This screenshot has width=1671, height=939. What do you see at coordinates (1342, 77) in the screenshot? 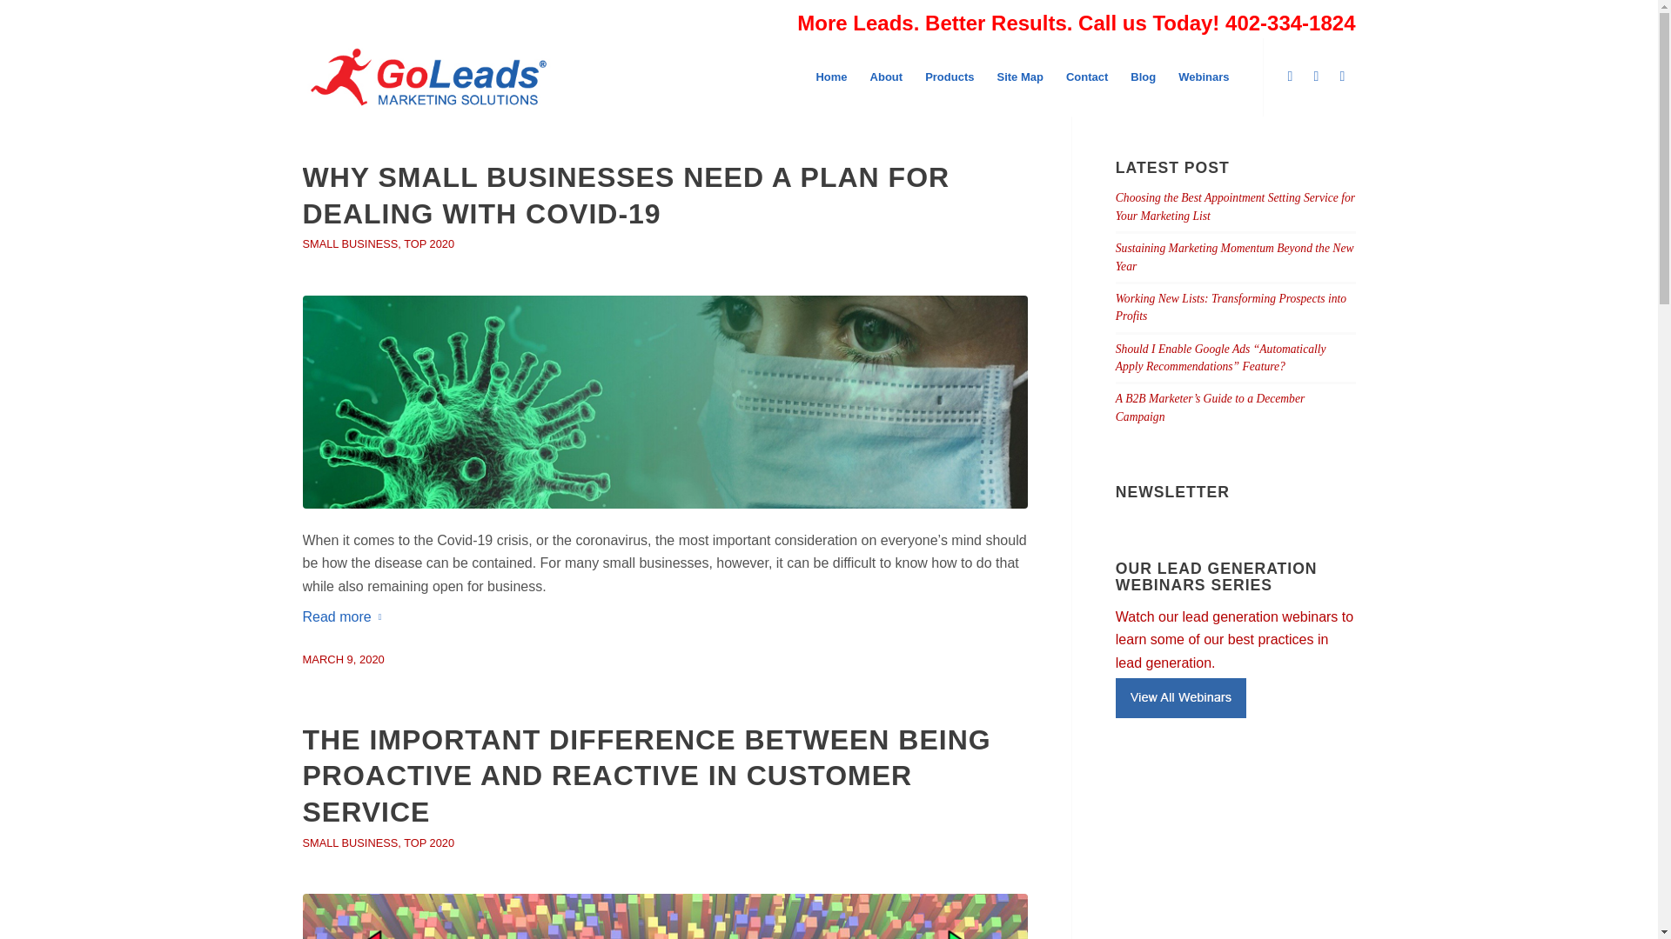
I see `Mail` at bounding box center [1342, 77].